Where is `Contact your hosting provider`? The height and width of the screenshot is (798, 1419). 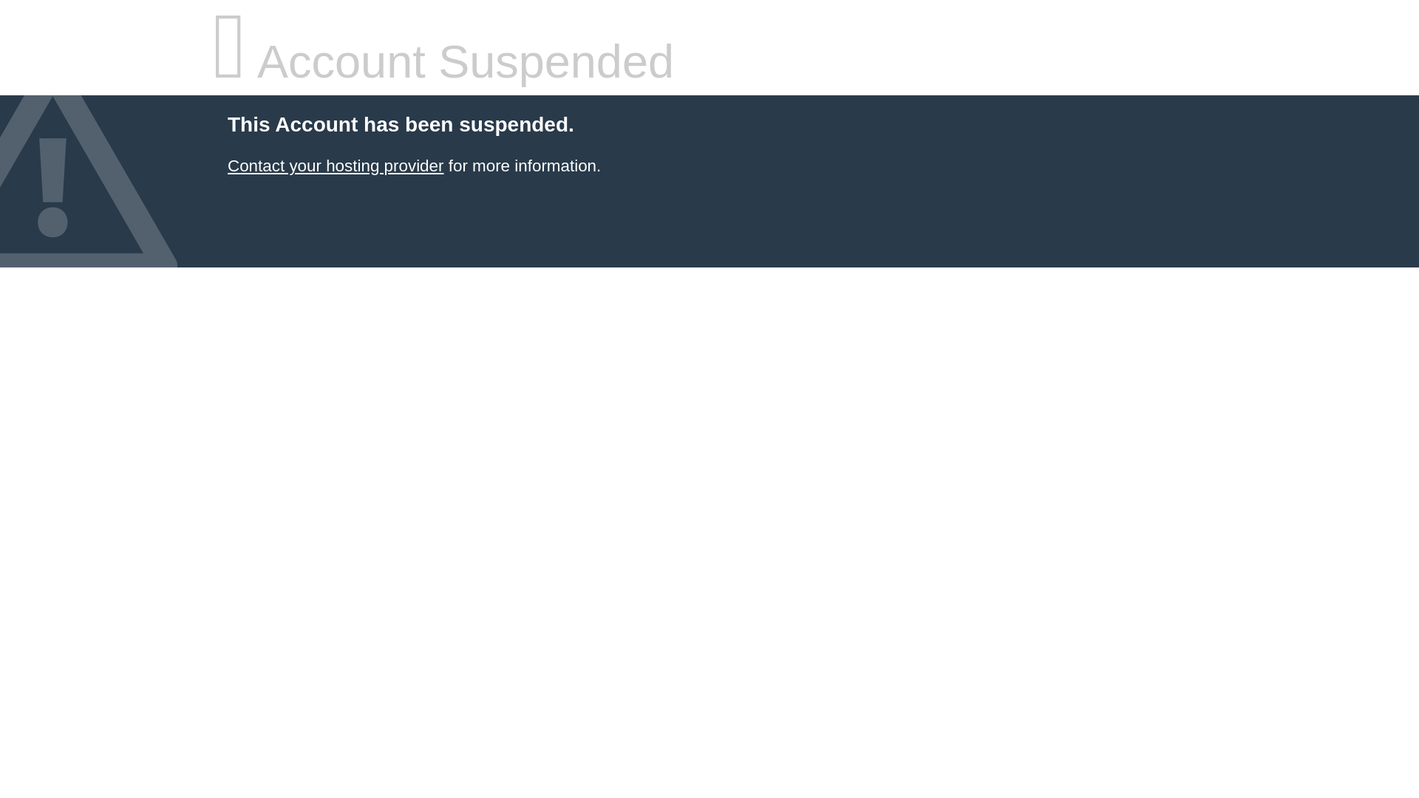 Contact your hosting provider is located at coordinates (335, 166).